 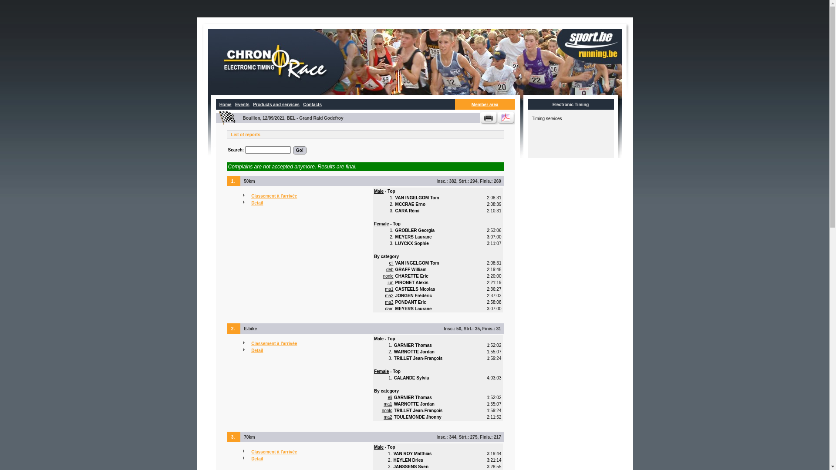 I want to click on Home, so click(x=226, y=104).